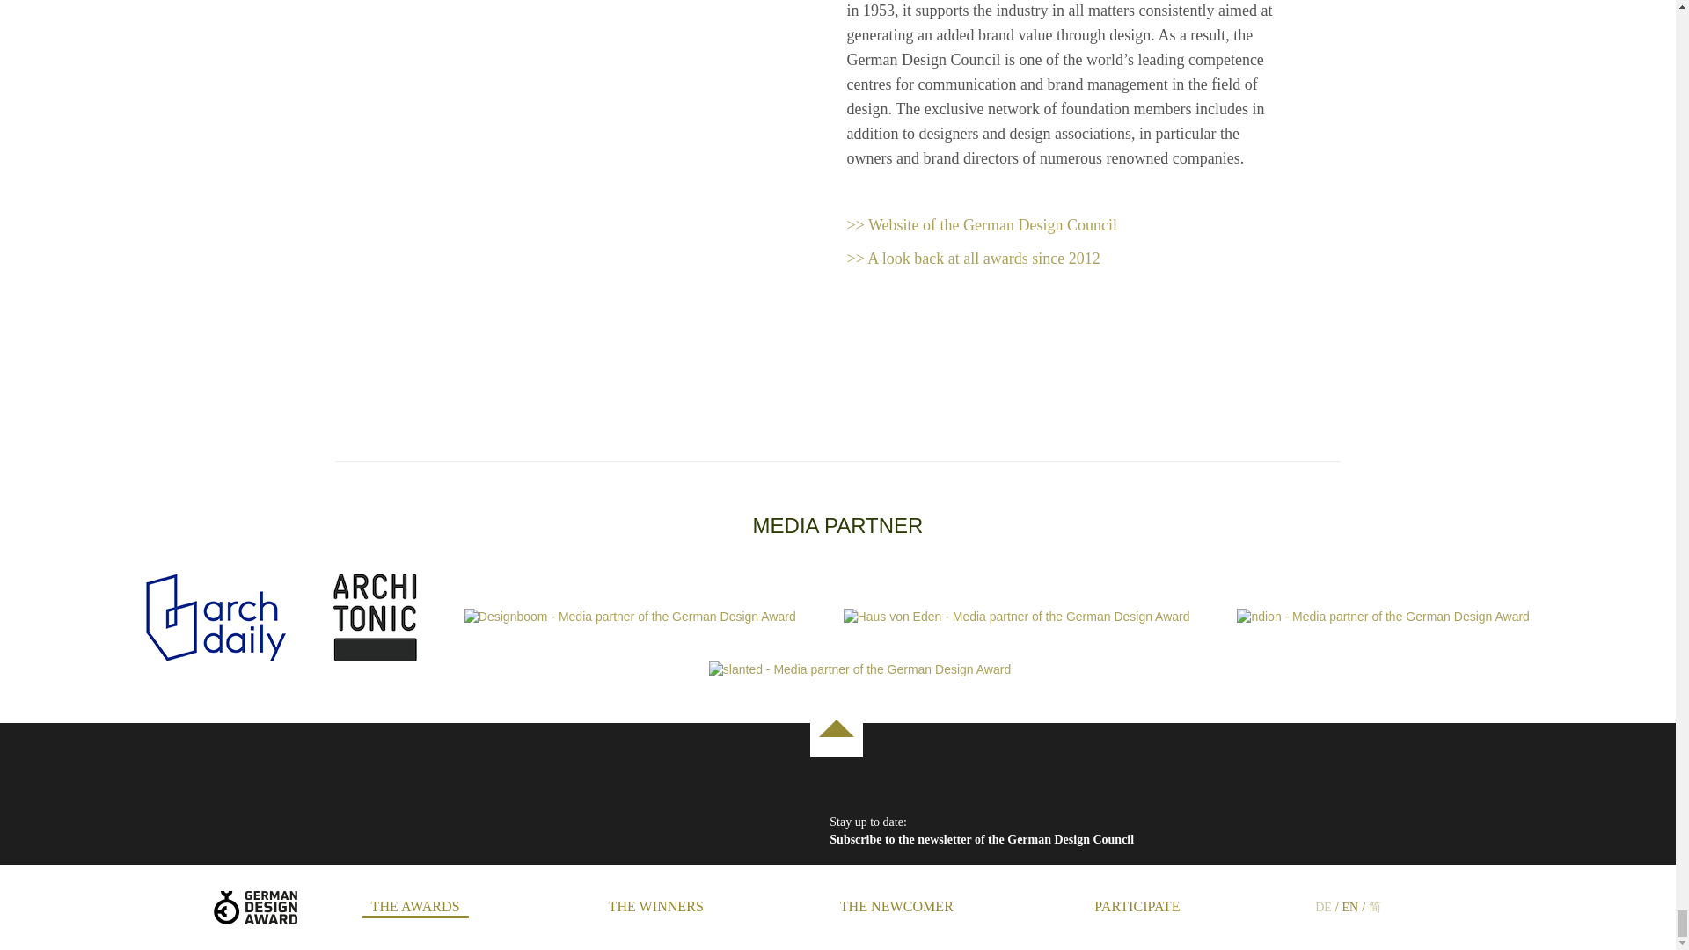 This screenshot has width=1689, height=950. Describe the element at coordinates (238, 617) in the screenshot. I see `Arch Daily - Media partner of the German Design Award` at that location.